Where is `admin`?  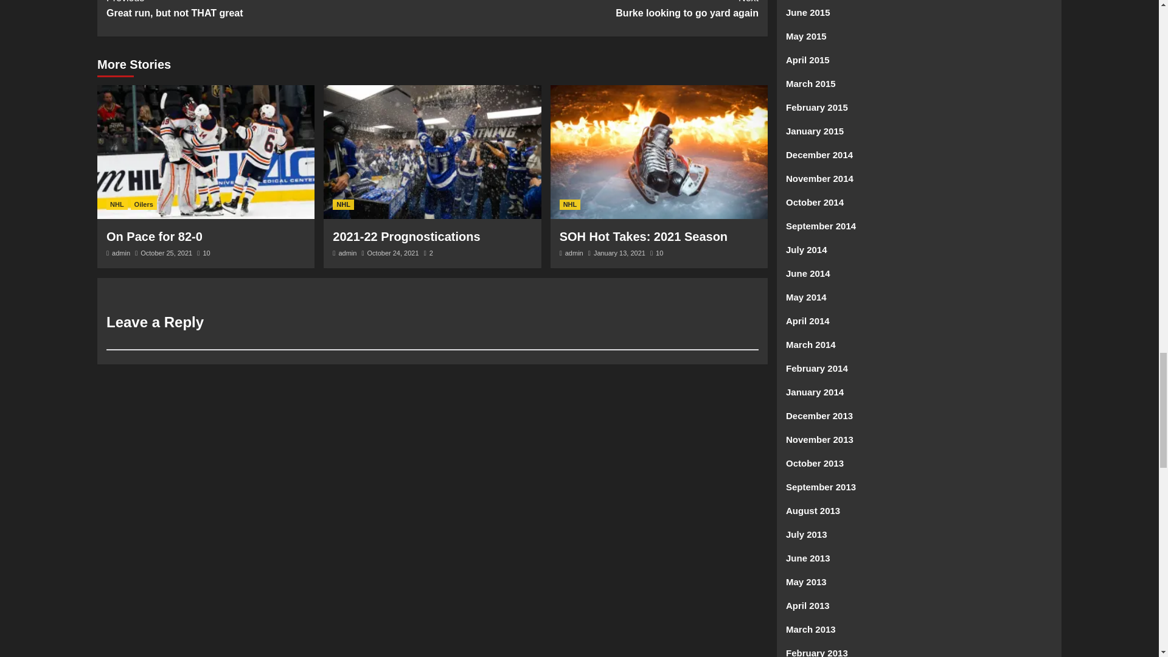
admin is located at coordinates (117, 204).